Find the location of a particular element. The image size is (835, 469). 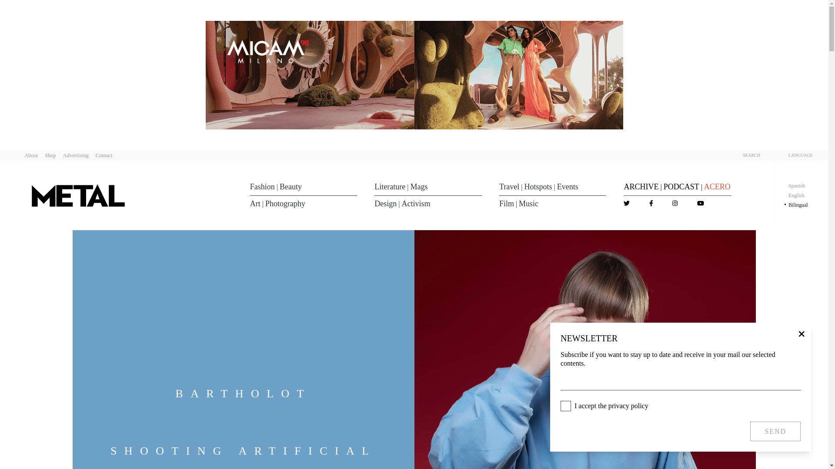

Design is located at coordinates (385, 203).